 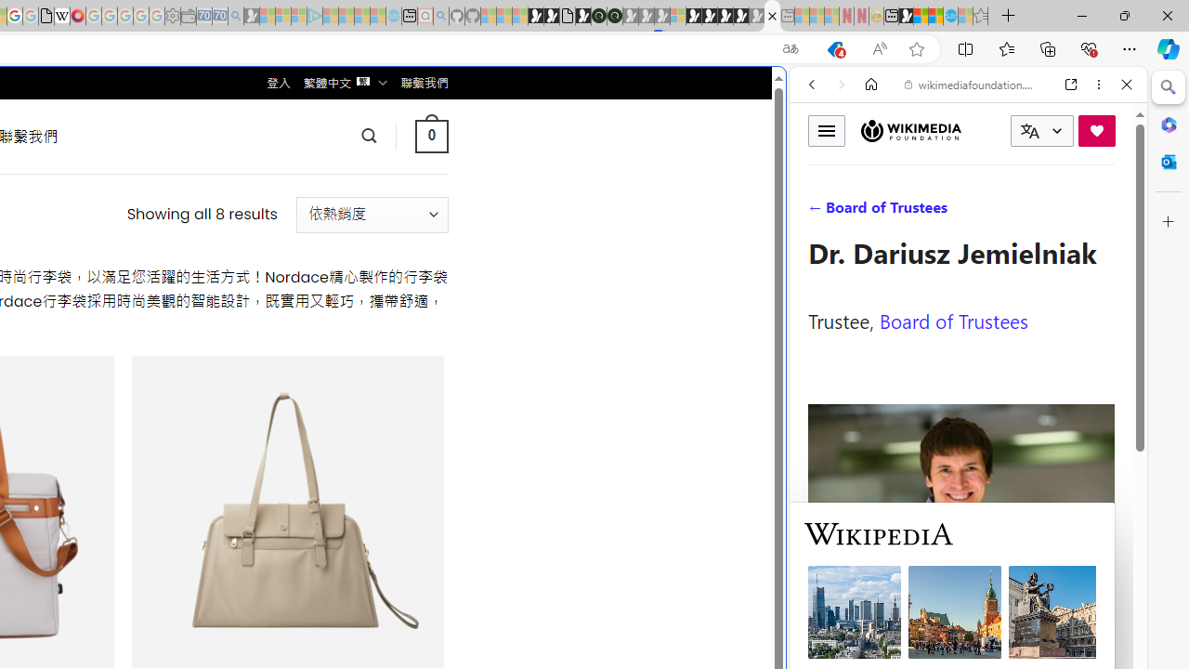 I want to click on Play Zoo Boom in your browser | Games from Microsoft Start, so click(x=552, y=17).